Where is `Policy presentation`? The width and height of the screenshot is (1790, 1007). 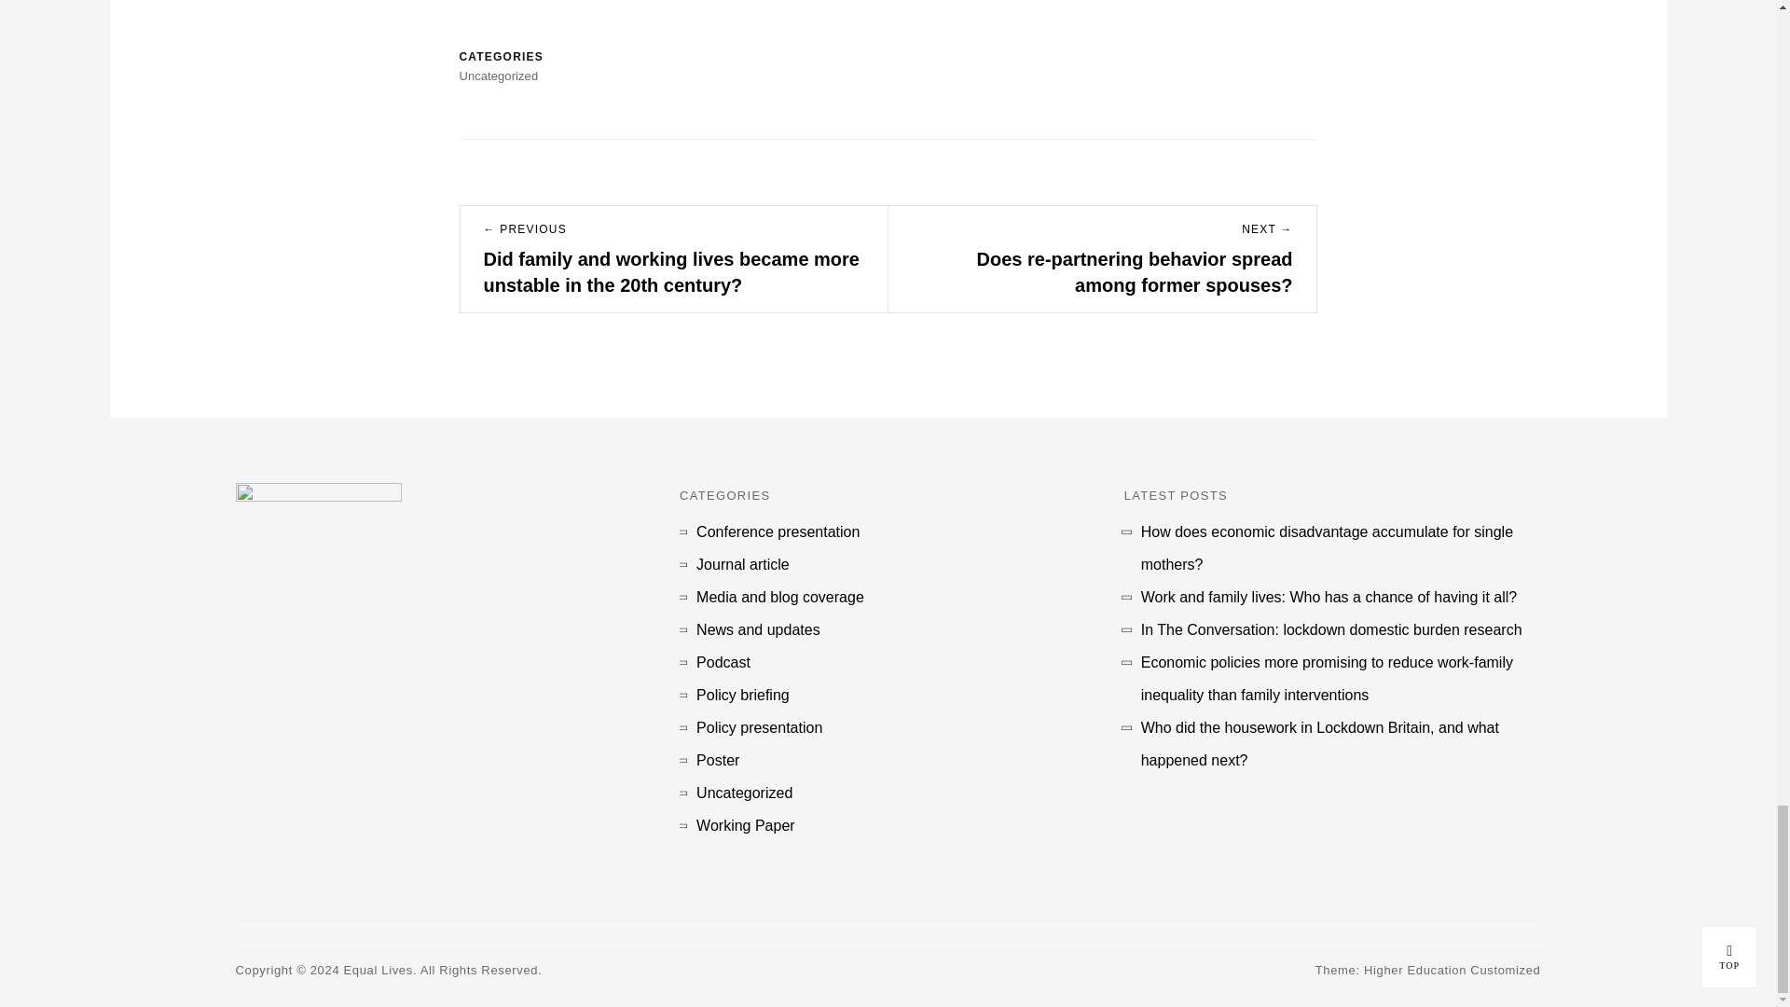
Policy presentation is located at coordinates (759, 727).